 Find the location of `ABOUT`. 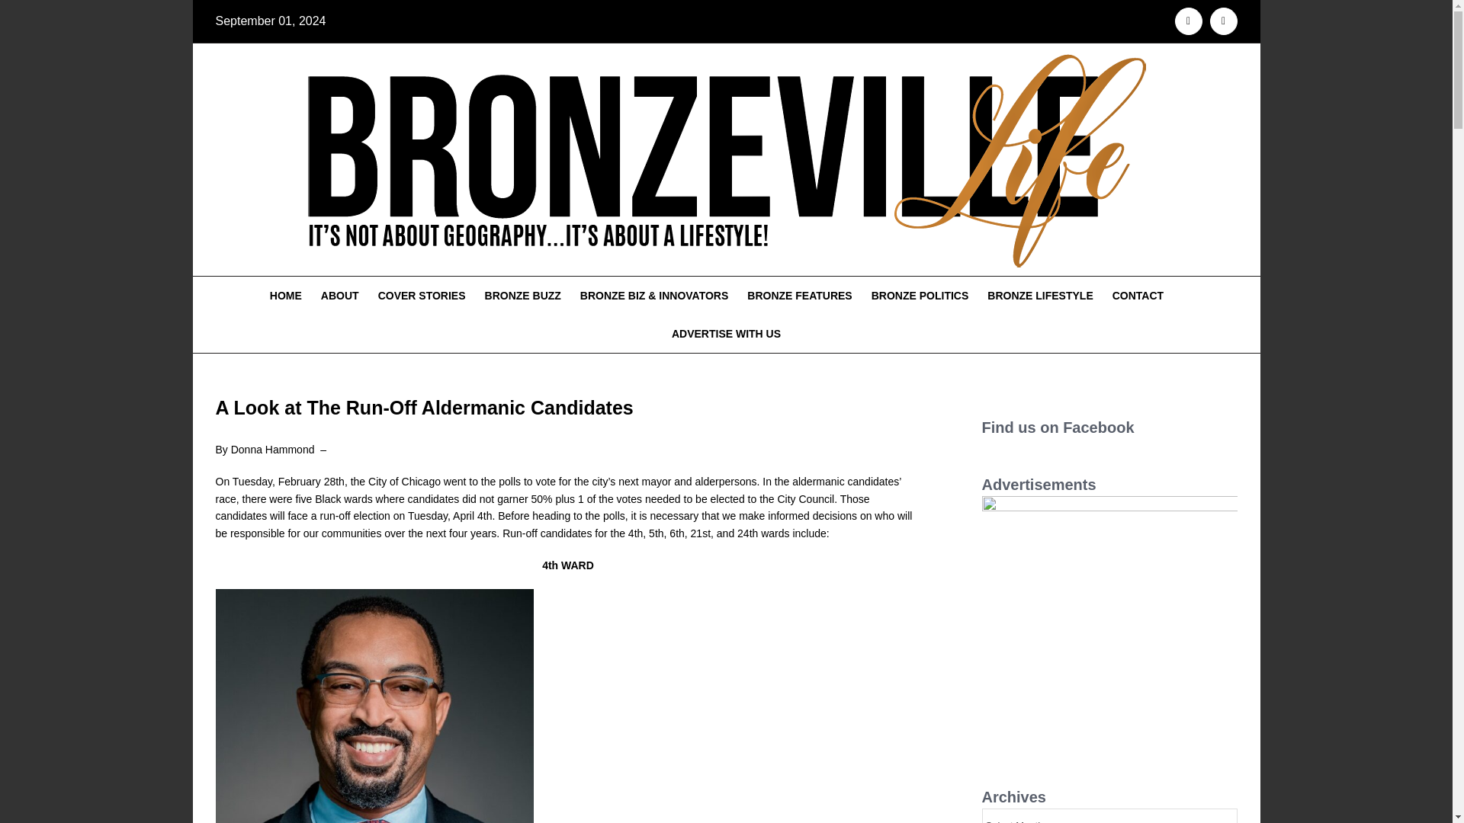

ABOUT is located at coordinates (339, 295).